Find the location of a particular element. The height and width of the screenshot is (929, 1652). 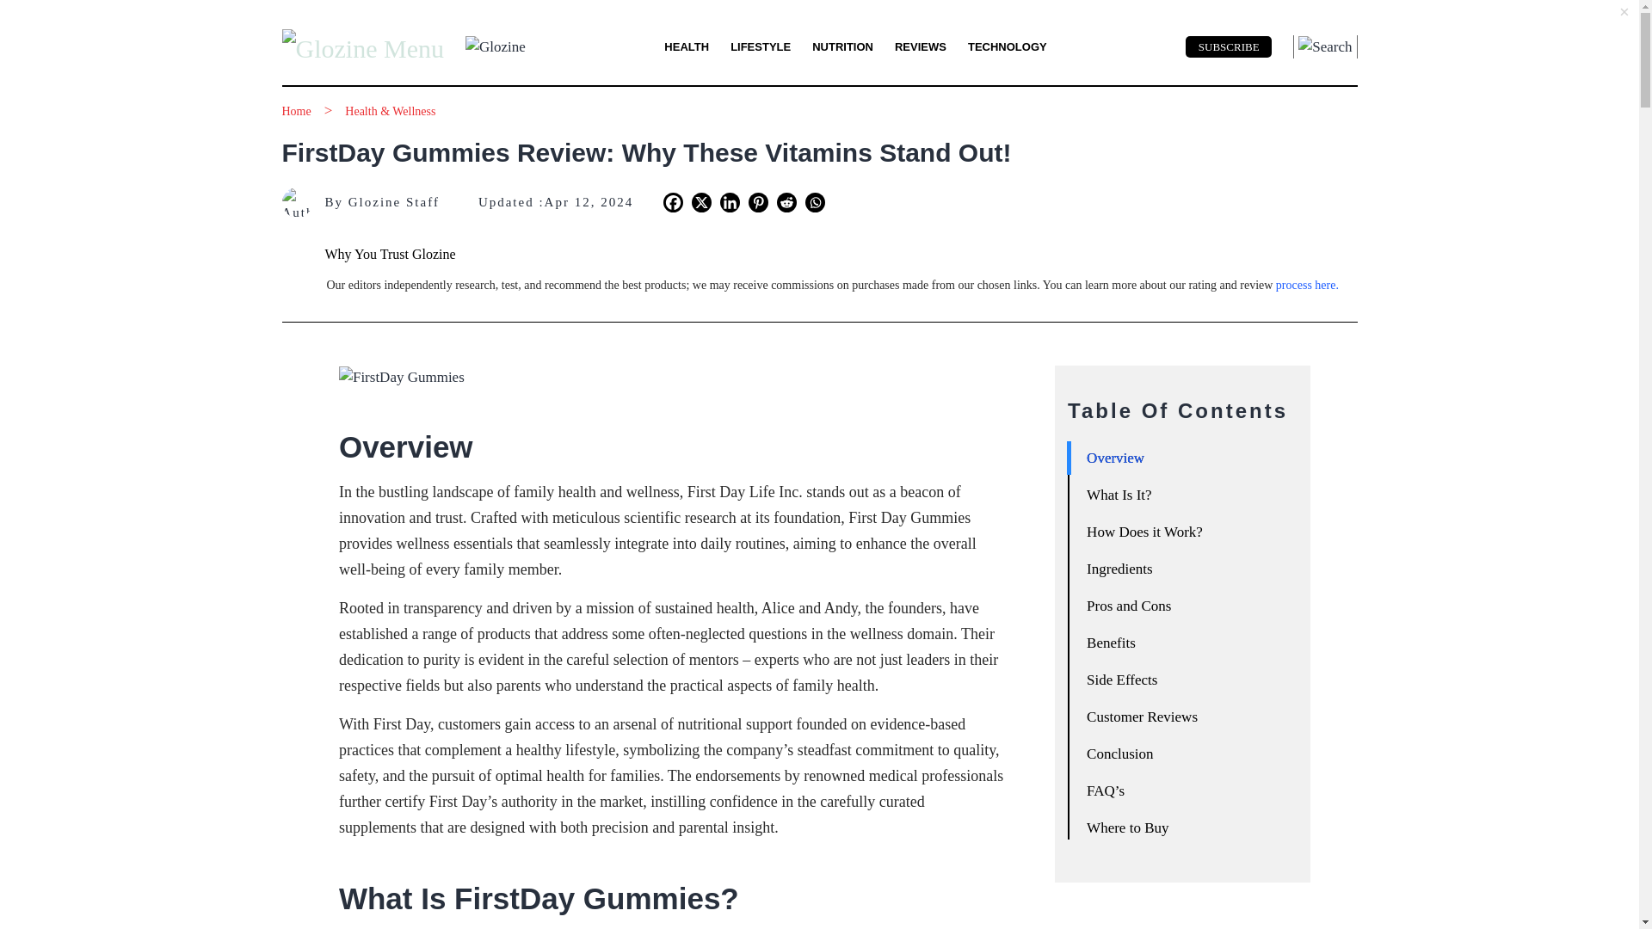

NUTRITION is located at coordinates (843, 46).